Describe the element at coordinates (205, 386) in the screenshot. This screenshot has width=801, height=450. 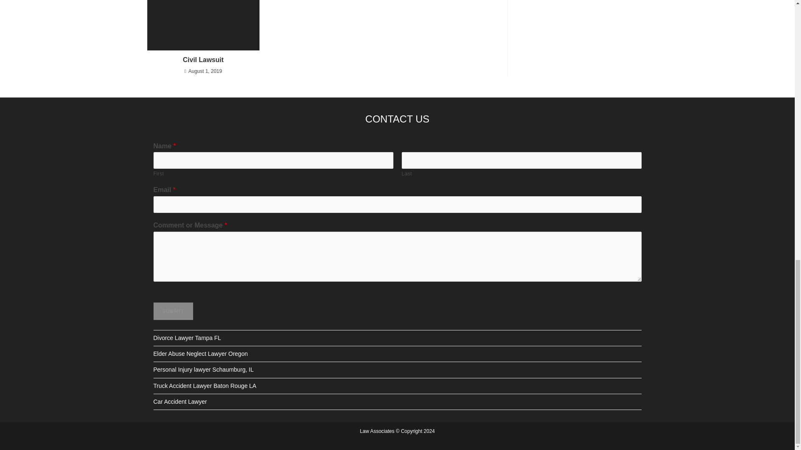
I see `Truck Accident Lawyer Baton Rouge LA` at that location.